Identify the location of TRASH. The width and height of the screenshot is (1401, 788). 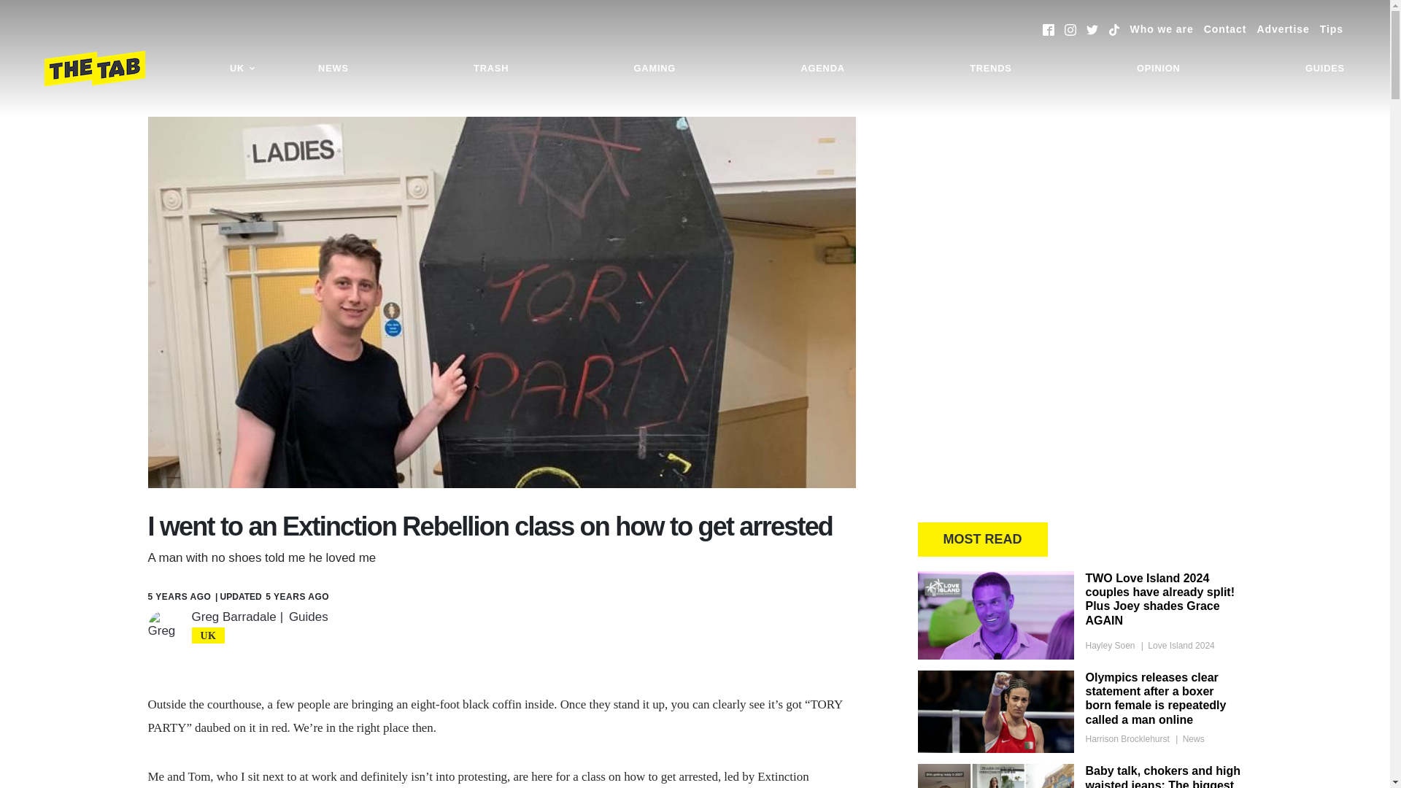
(490, 69).